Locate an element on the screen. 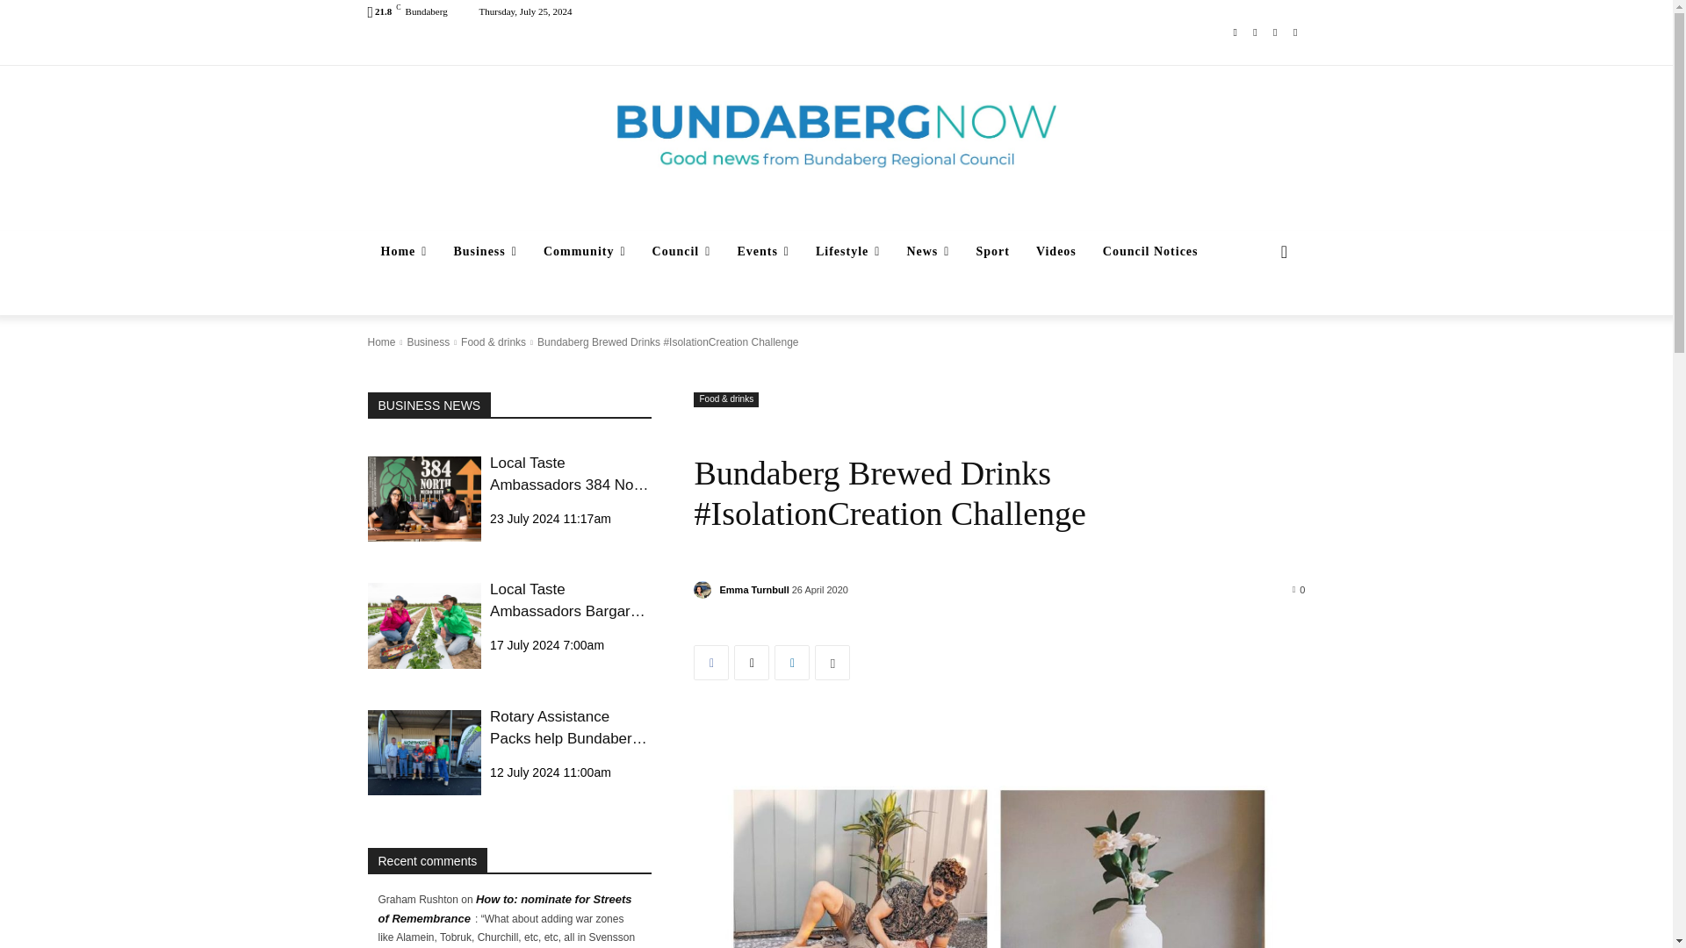 Image resolution: width=1686 pixels, height=948 pixels. Bundaberg Now is located at coordinates (836, 135).